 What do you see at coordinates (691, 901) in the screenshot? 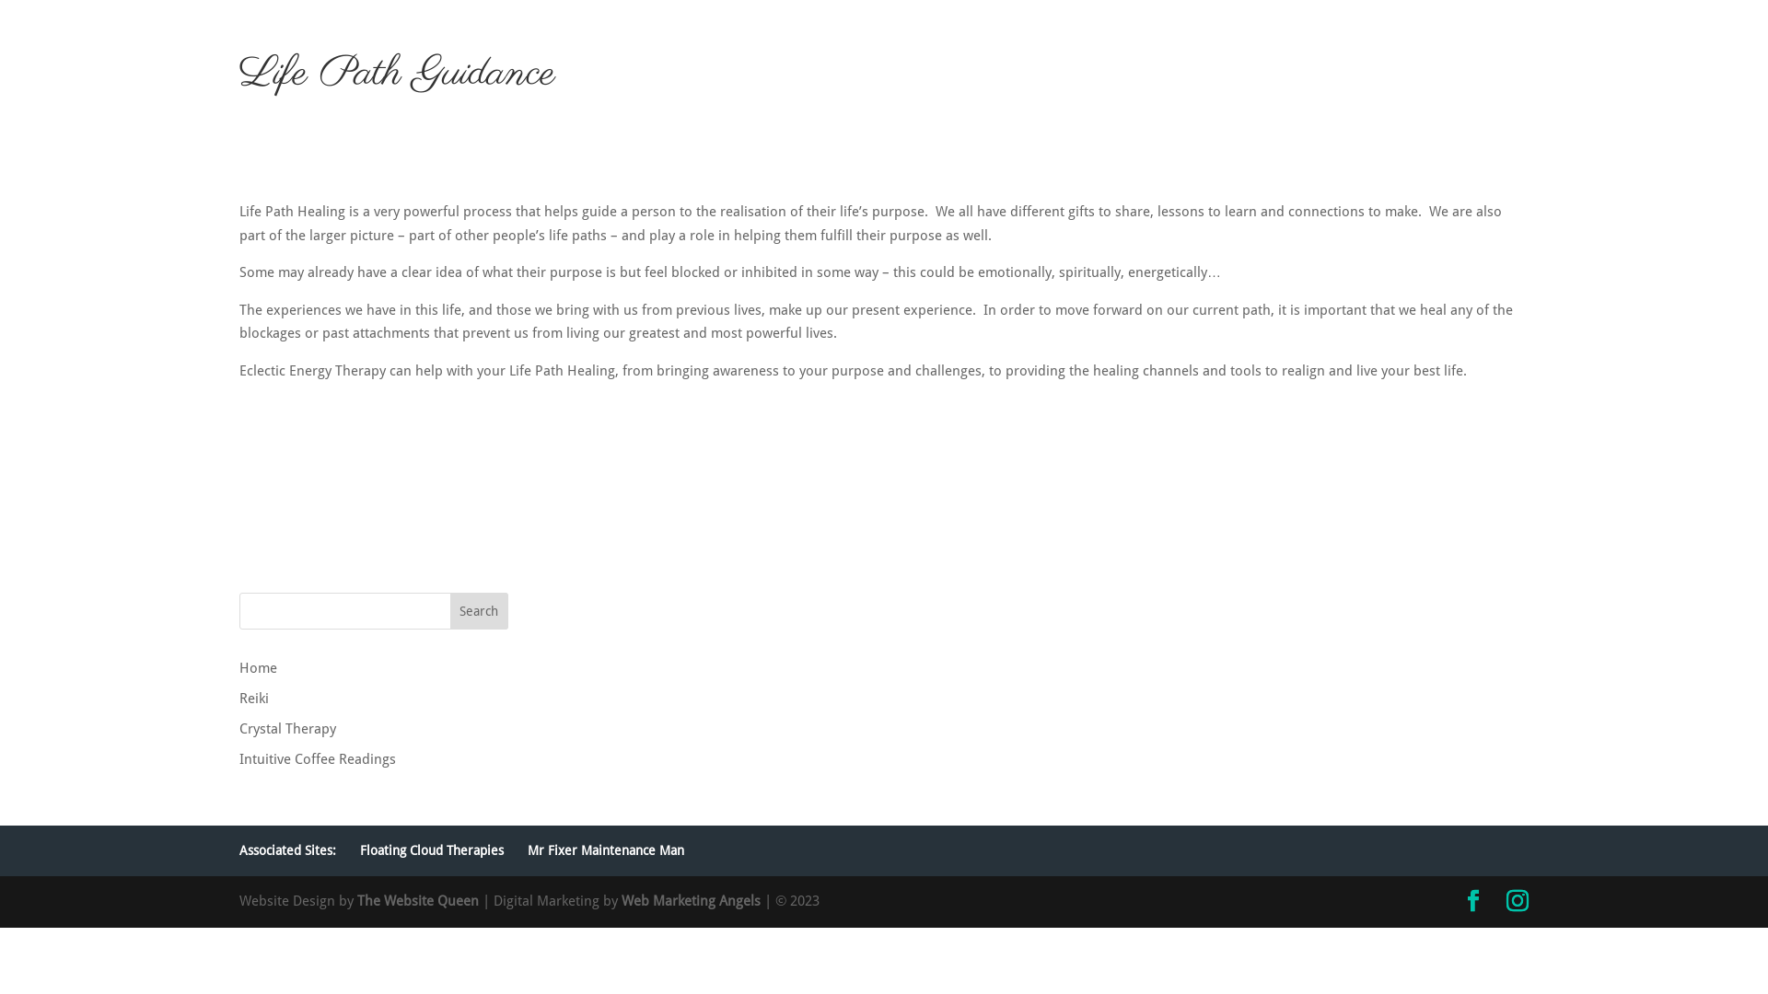
I see `Web Marketing Angels` at bounding box center [691, 901].